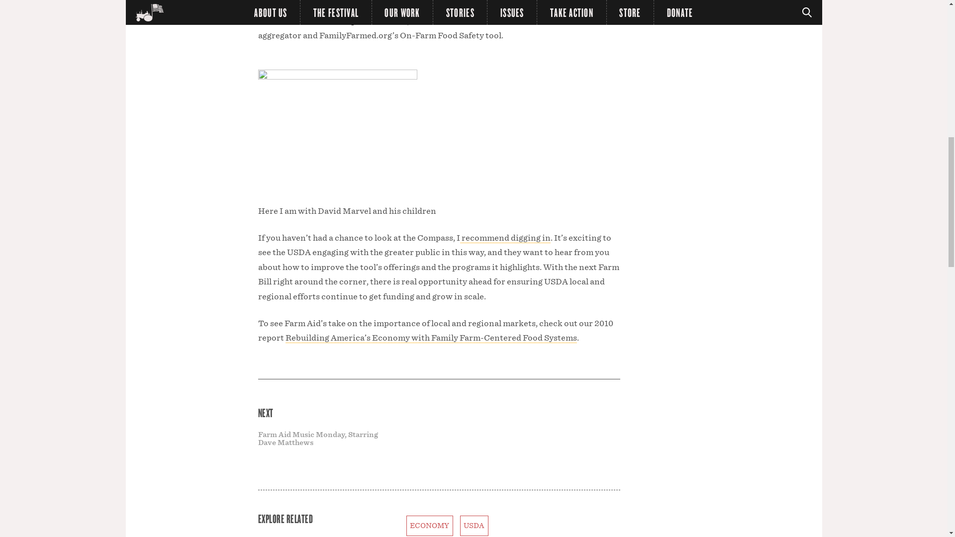 This screenshot has height=537, width=955. What do you see at coordinates (504, 238) in the screenshot?
I see `recommend digging in` at bounding box center [504, 238].